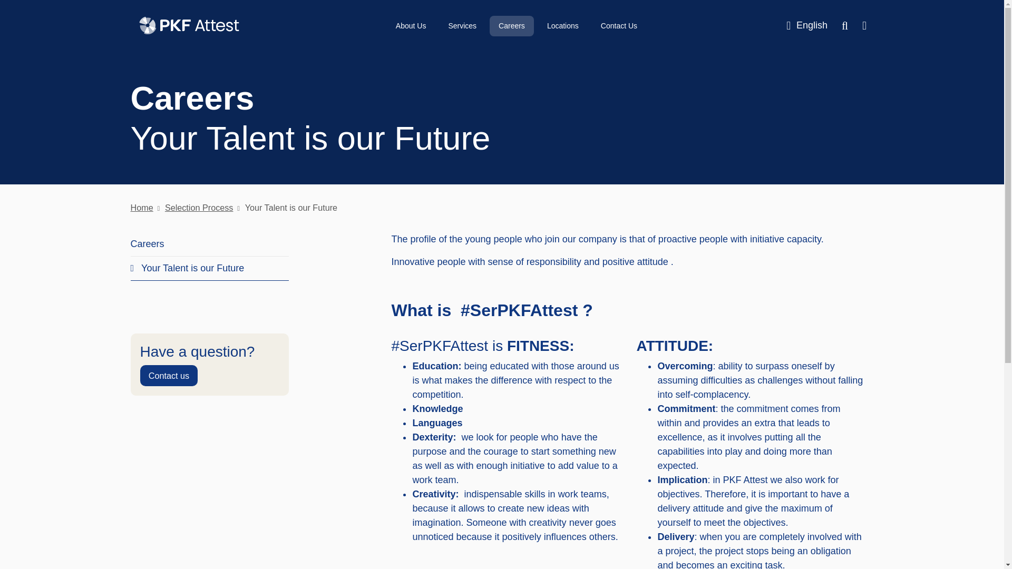  Describe the element at coordinates (411, 26) in the screenshot. I see `About Us` at that location.